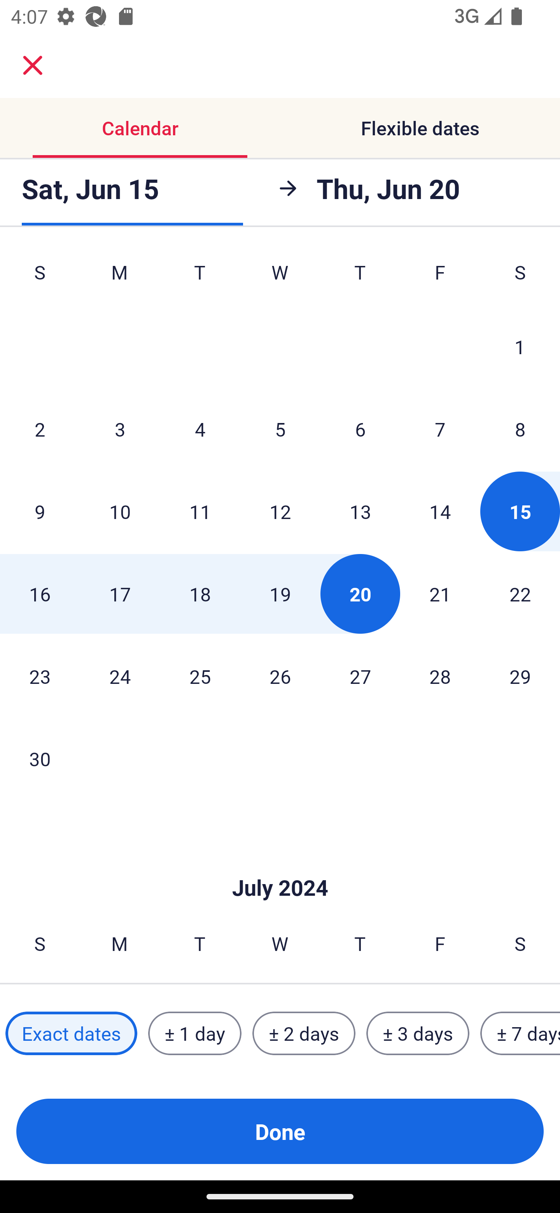 The height and width of the screenshot is (1213, 560). What do you see at coordinates (360, 511) in the screenshot?
I see `13 Thursday, June 13, 2024` at bounding box center [360, 511].